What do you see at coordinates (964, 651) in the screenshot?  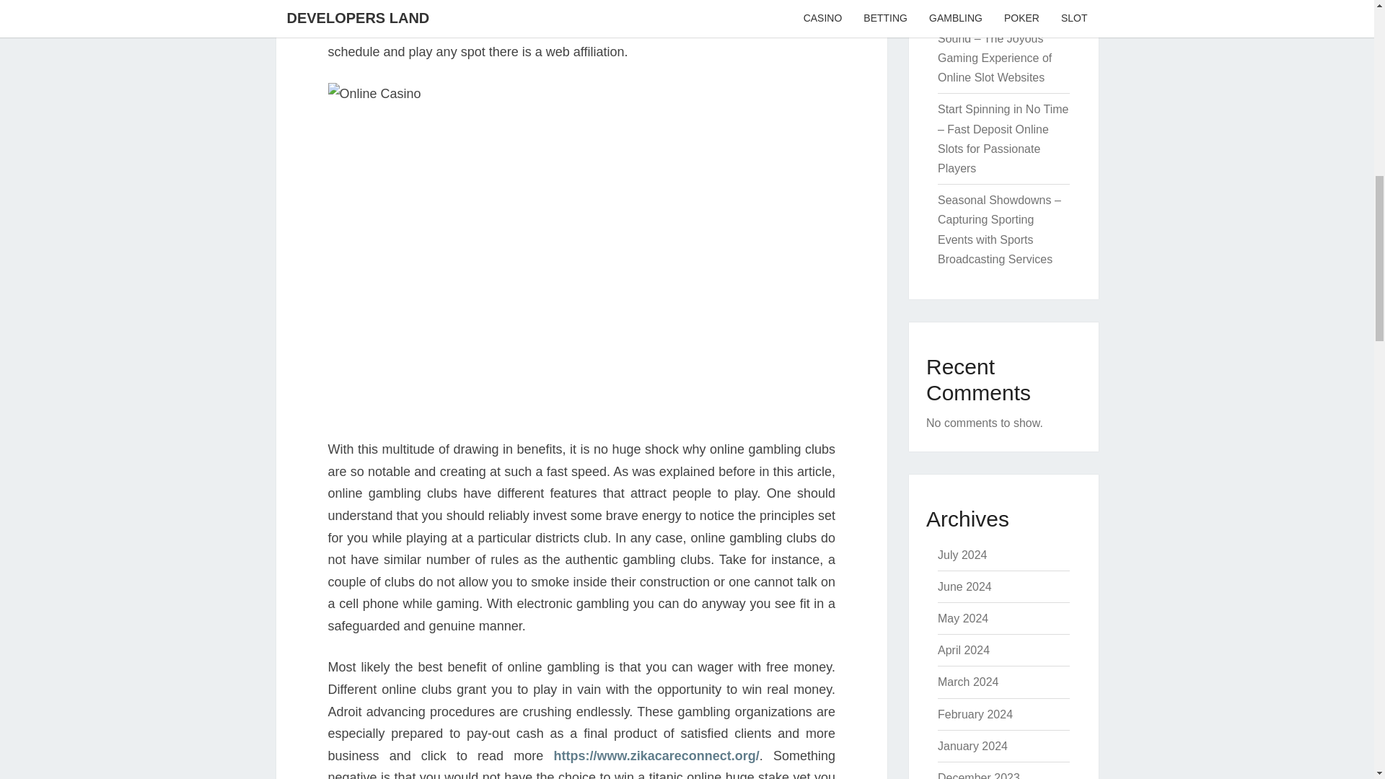 I see `April 2024` at bounding box center [964, 651].